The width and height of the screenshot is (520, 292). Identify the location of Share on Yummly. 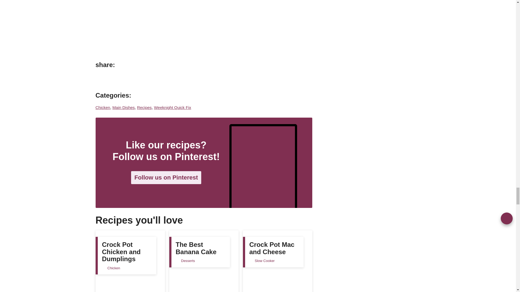
(137, 79).